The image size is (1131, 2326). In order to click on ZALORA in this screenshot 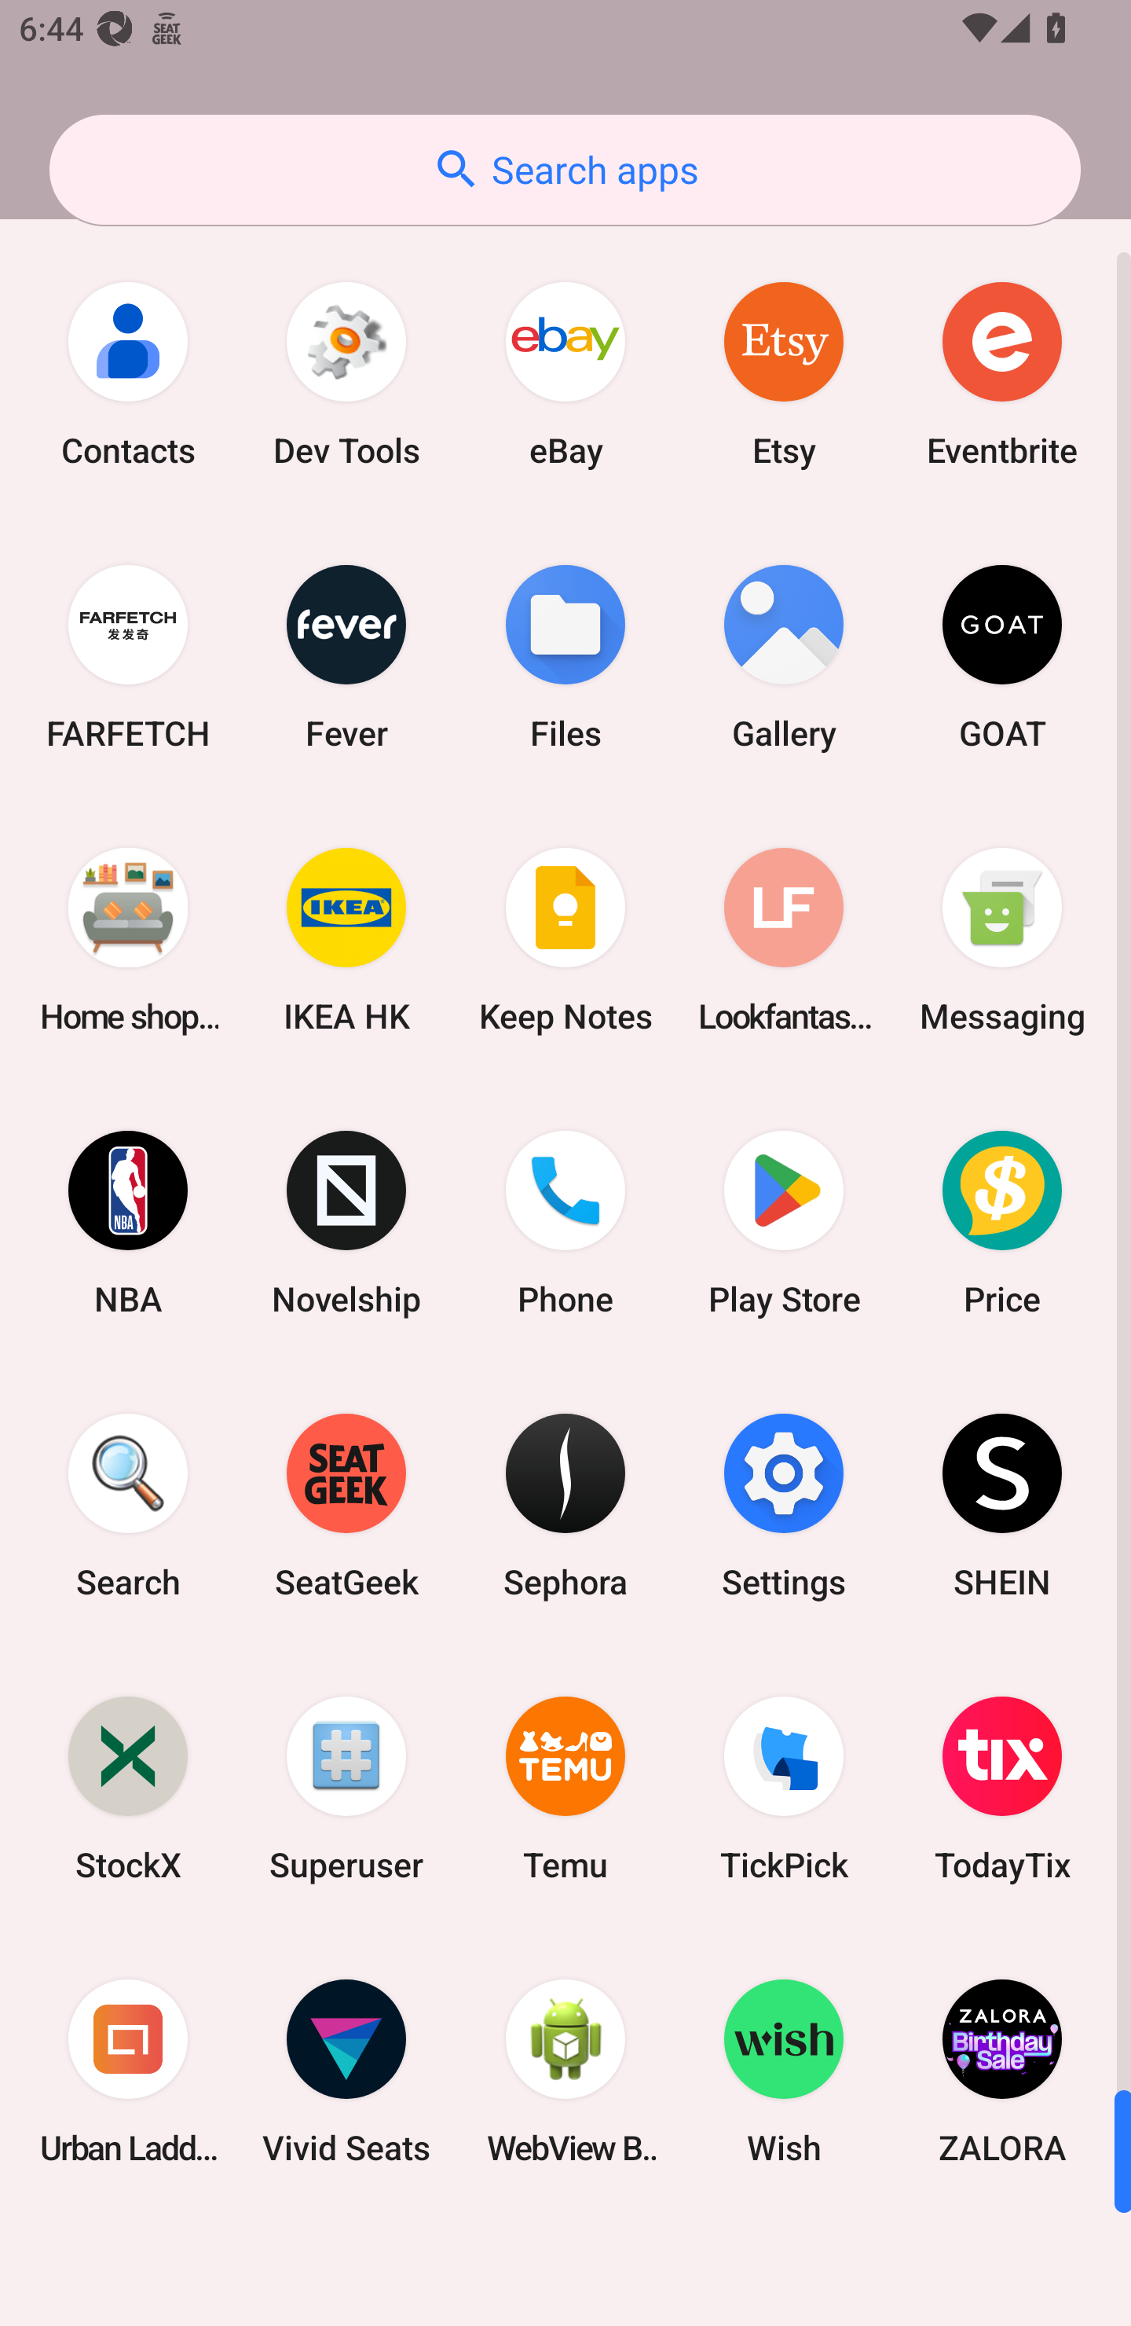, I will do `click(1002, 2071)`.